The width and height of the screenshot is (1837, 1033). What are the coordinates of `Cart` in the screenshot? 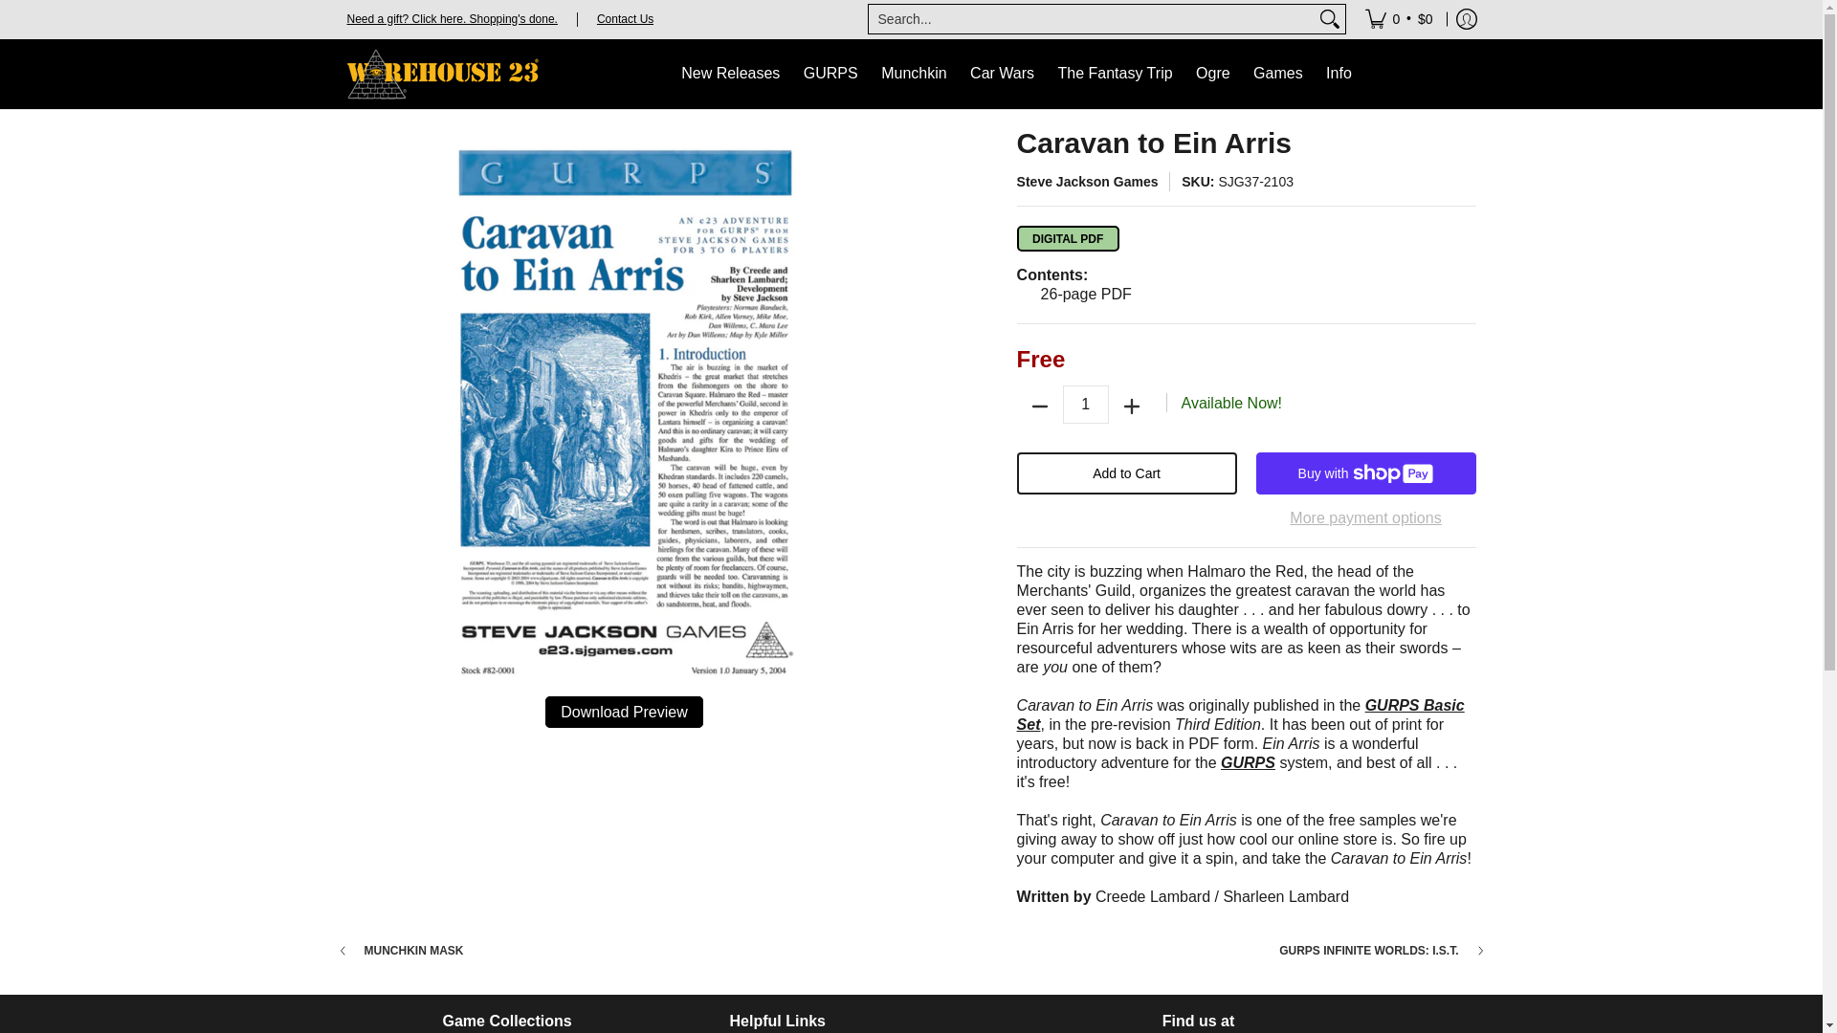 It's located at (1399, 19).